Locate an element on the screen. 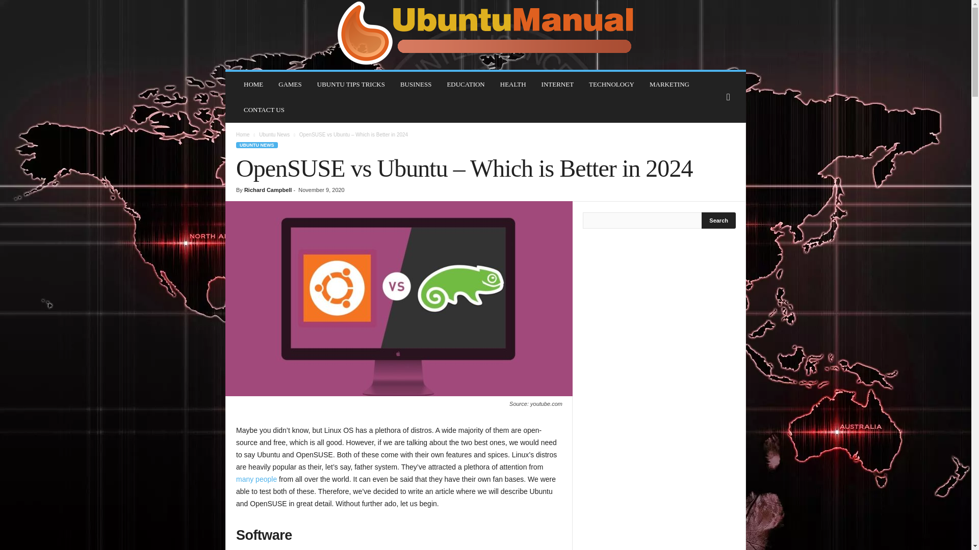  MARKETING is located at coordinates (669, 85).